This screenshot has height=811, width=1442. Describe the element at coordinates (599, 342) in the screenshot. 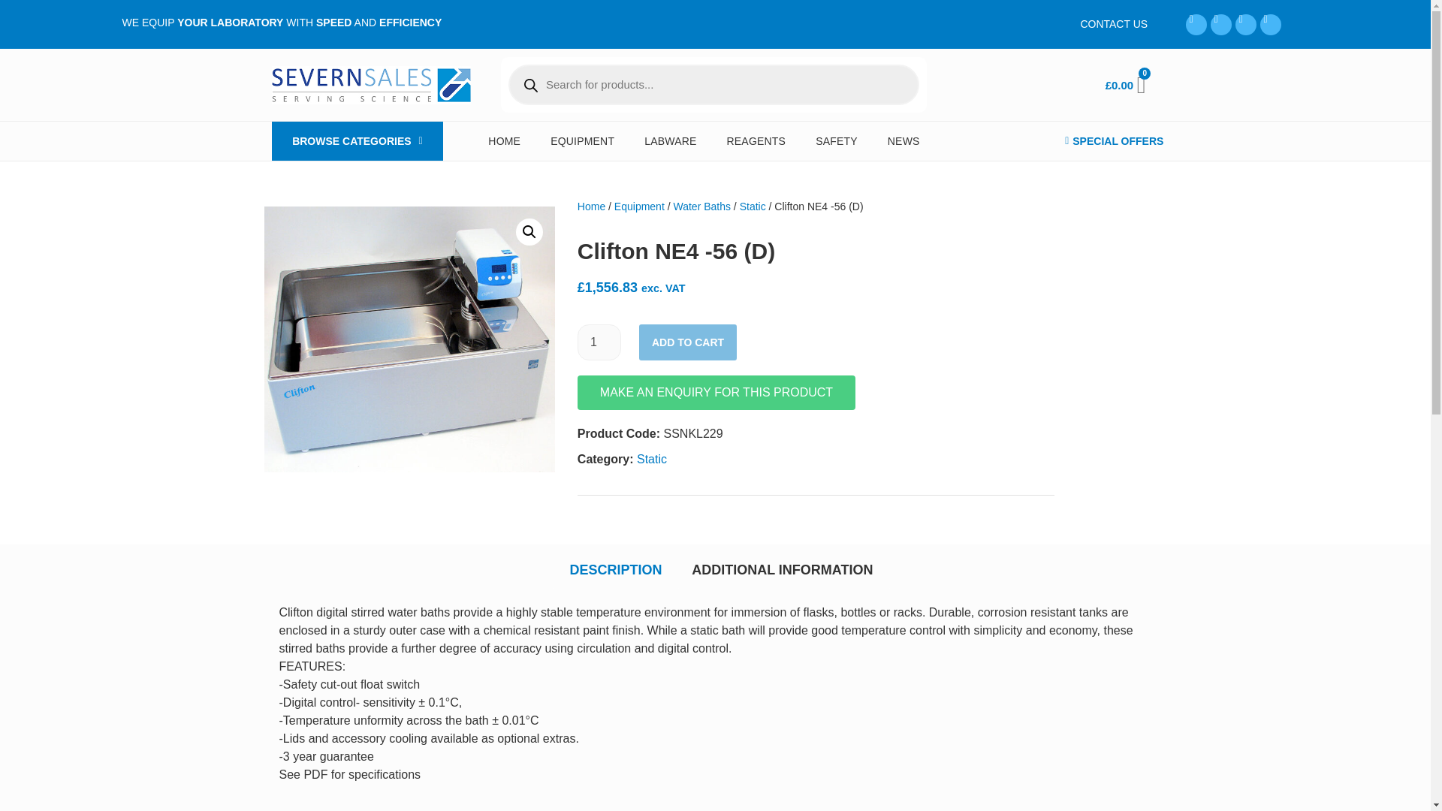

I see `1` at that location.